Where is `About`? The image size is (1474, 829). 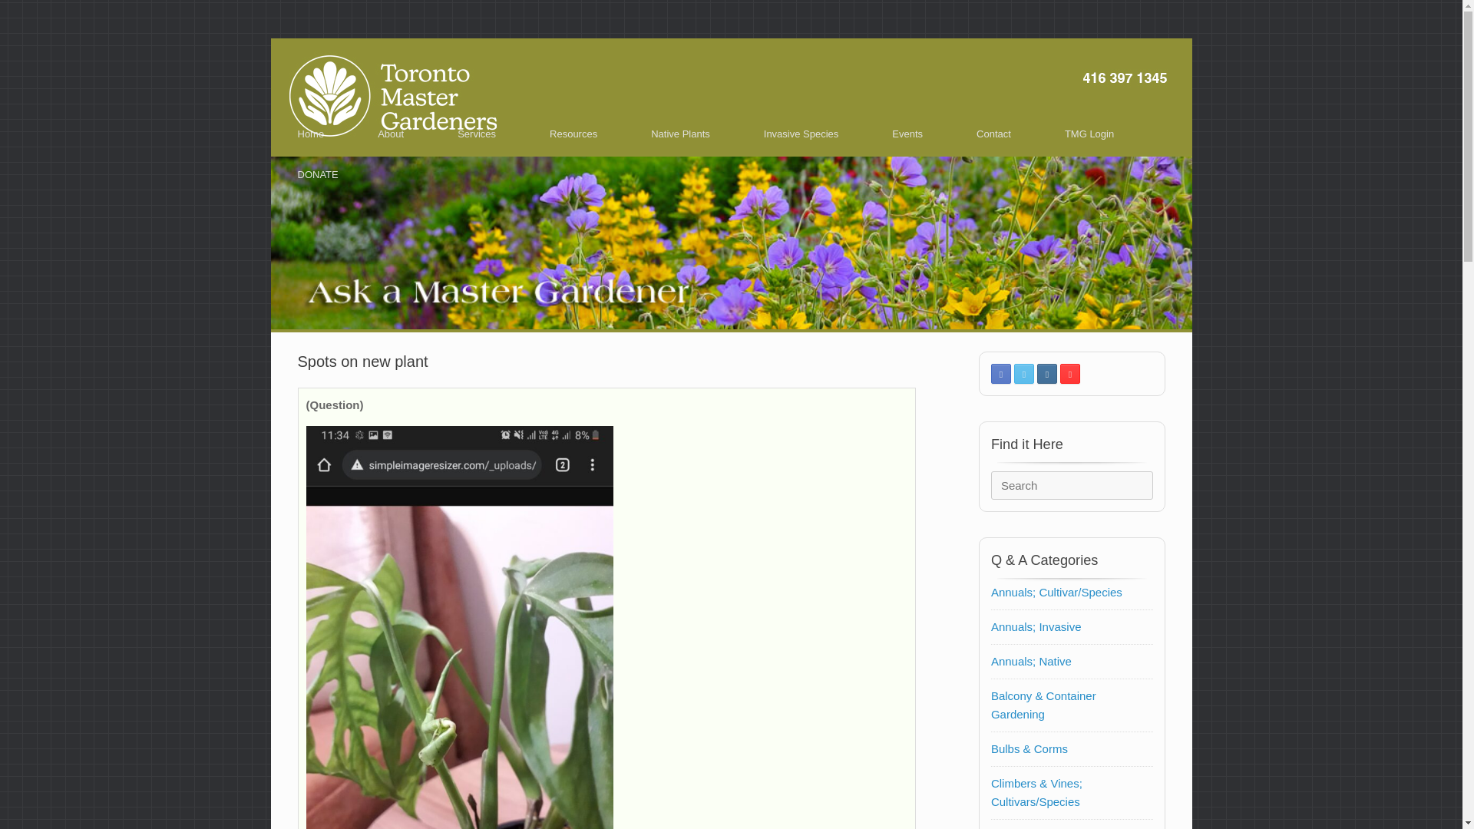 About is located at coordinates (390, 134).